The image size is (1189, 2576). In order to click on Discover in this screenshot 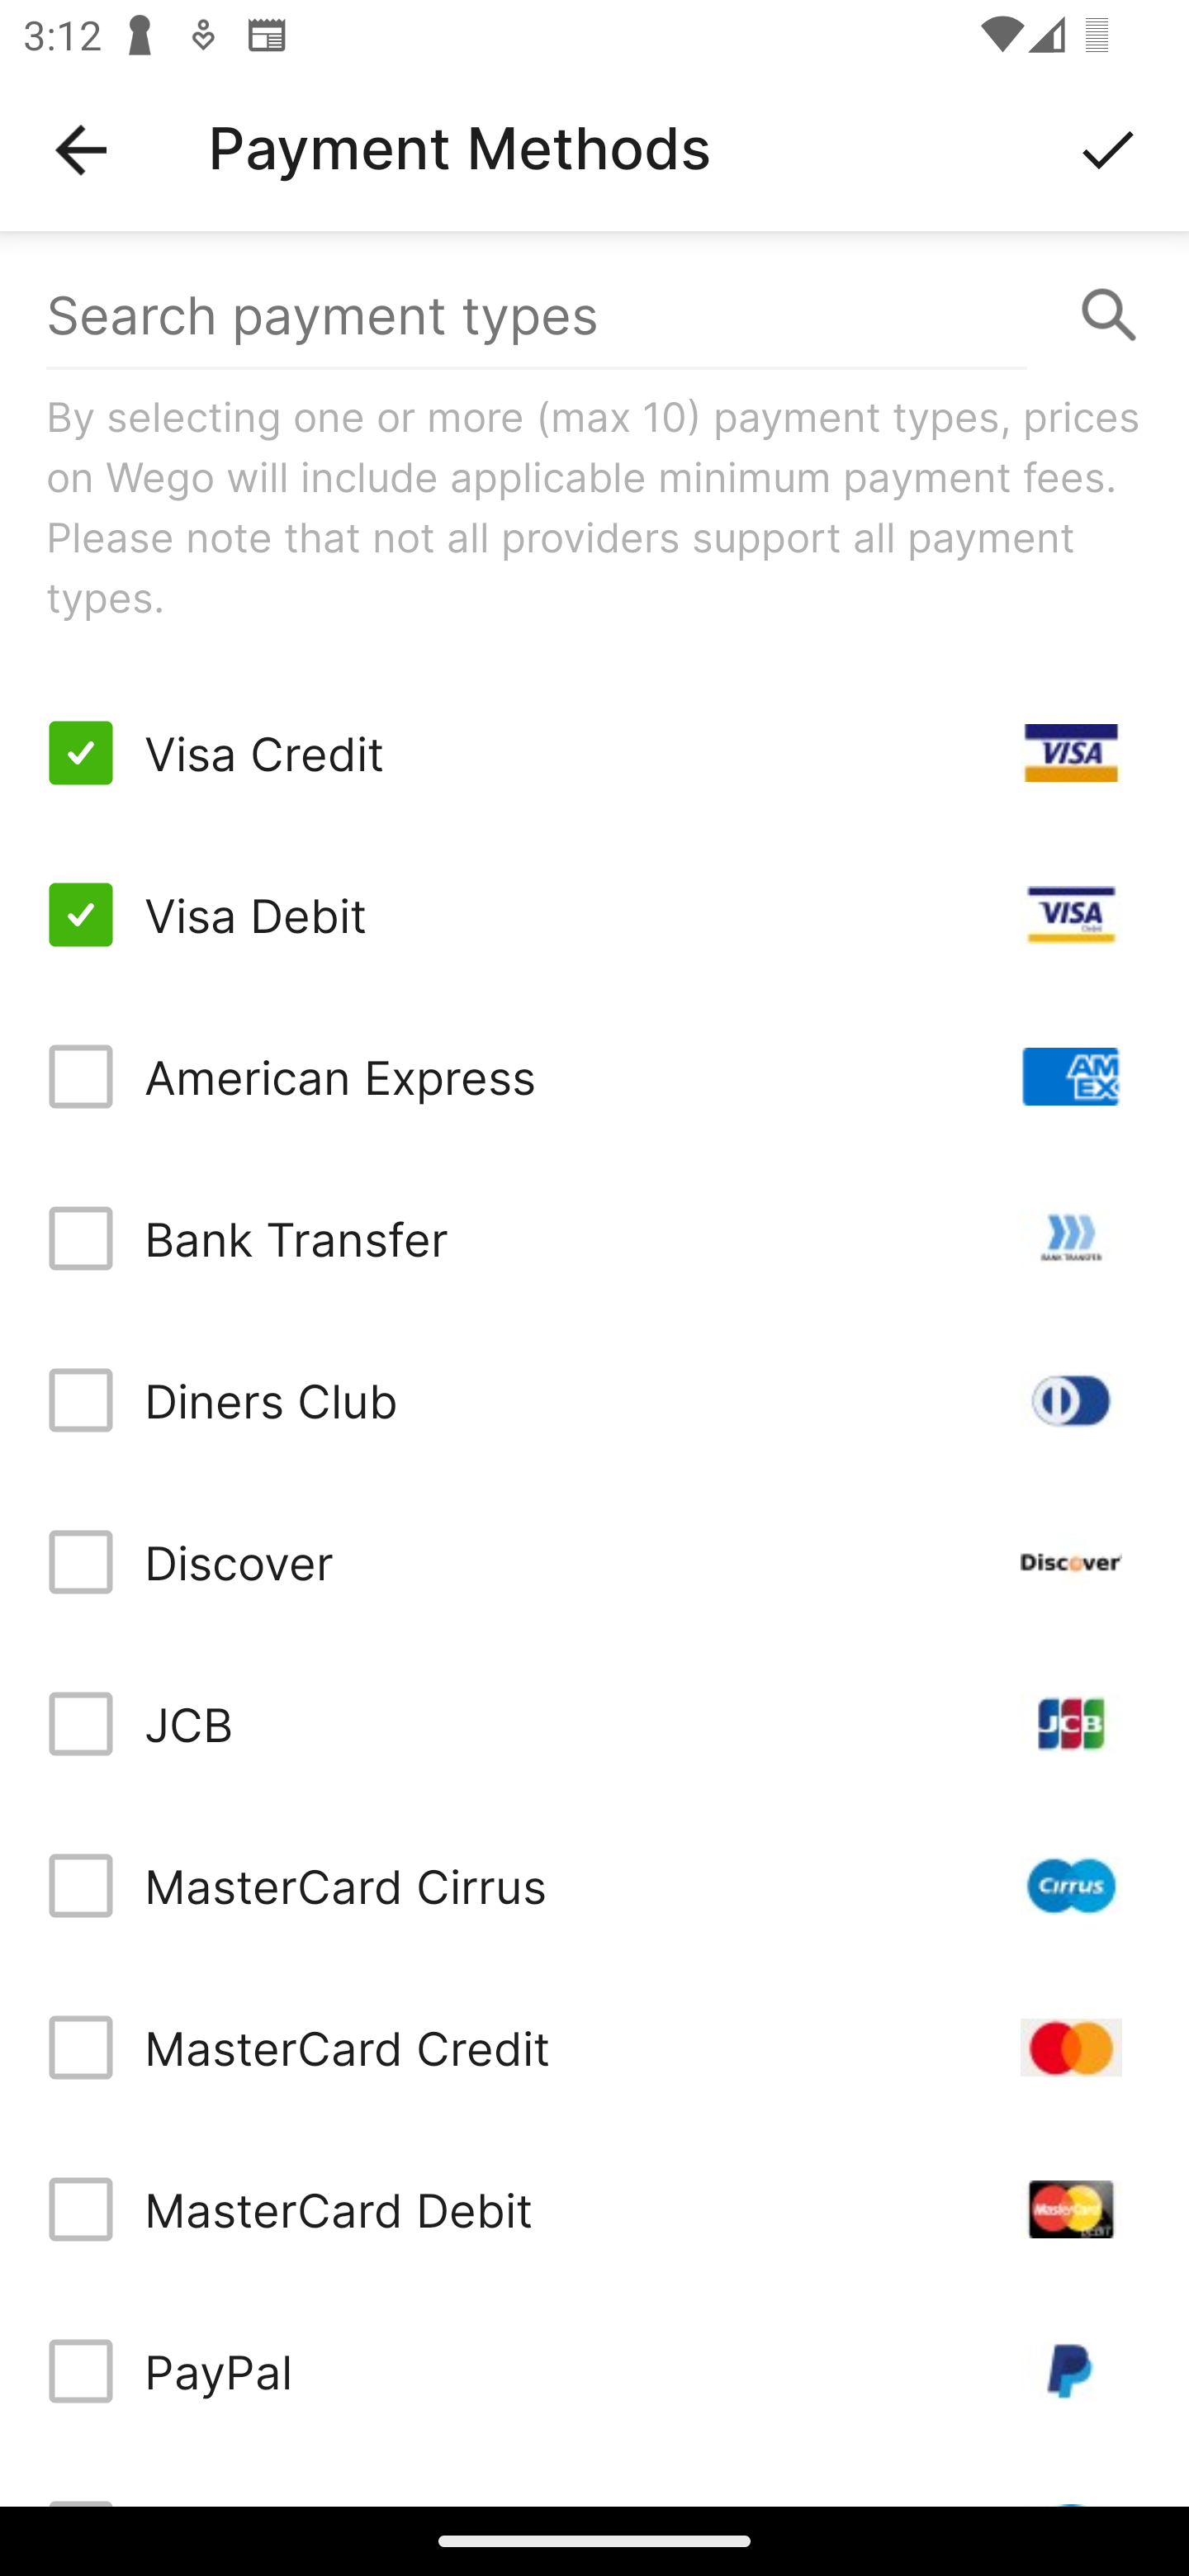, I will do `click(594, 1562)`.